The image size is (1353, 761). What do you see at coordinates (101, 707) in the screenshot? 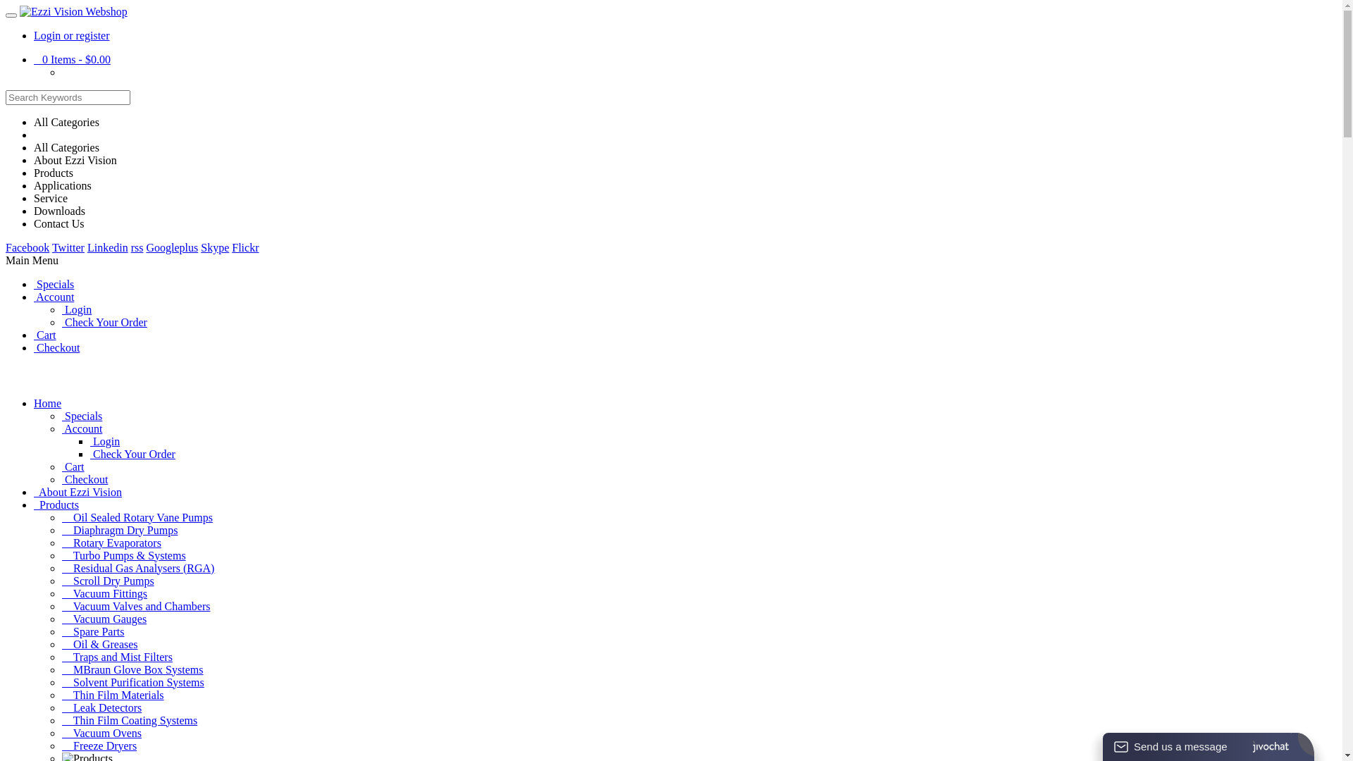
I see `    Leak Detectors` at bounding box center [101, 707].